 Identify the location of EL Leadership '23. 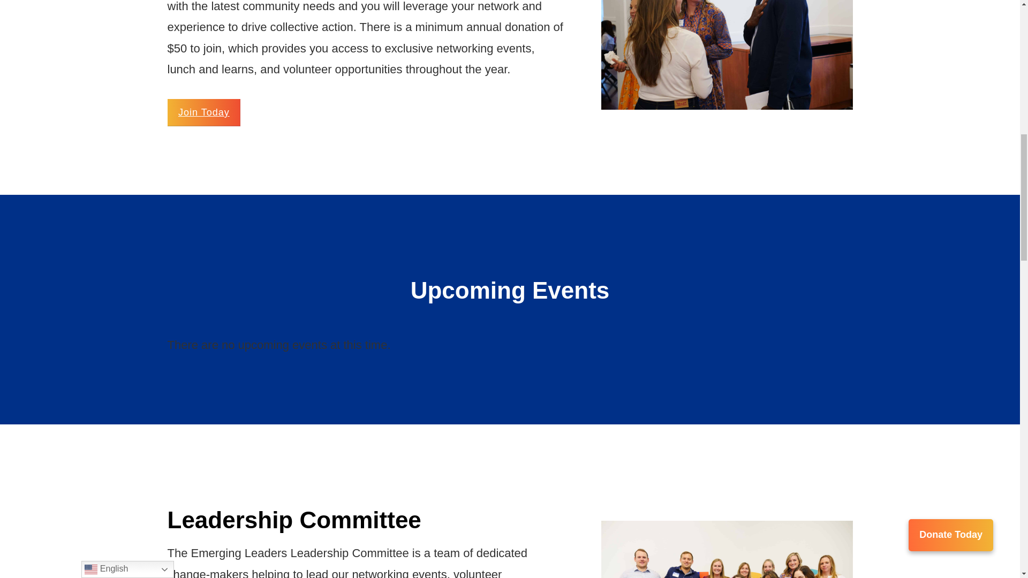
(727, 549).